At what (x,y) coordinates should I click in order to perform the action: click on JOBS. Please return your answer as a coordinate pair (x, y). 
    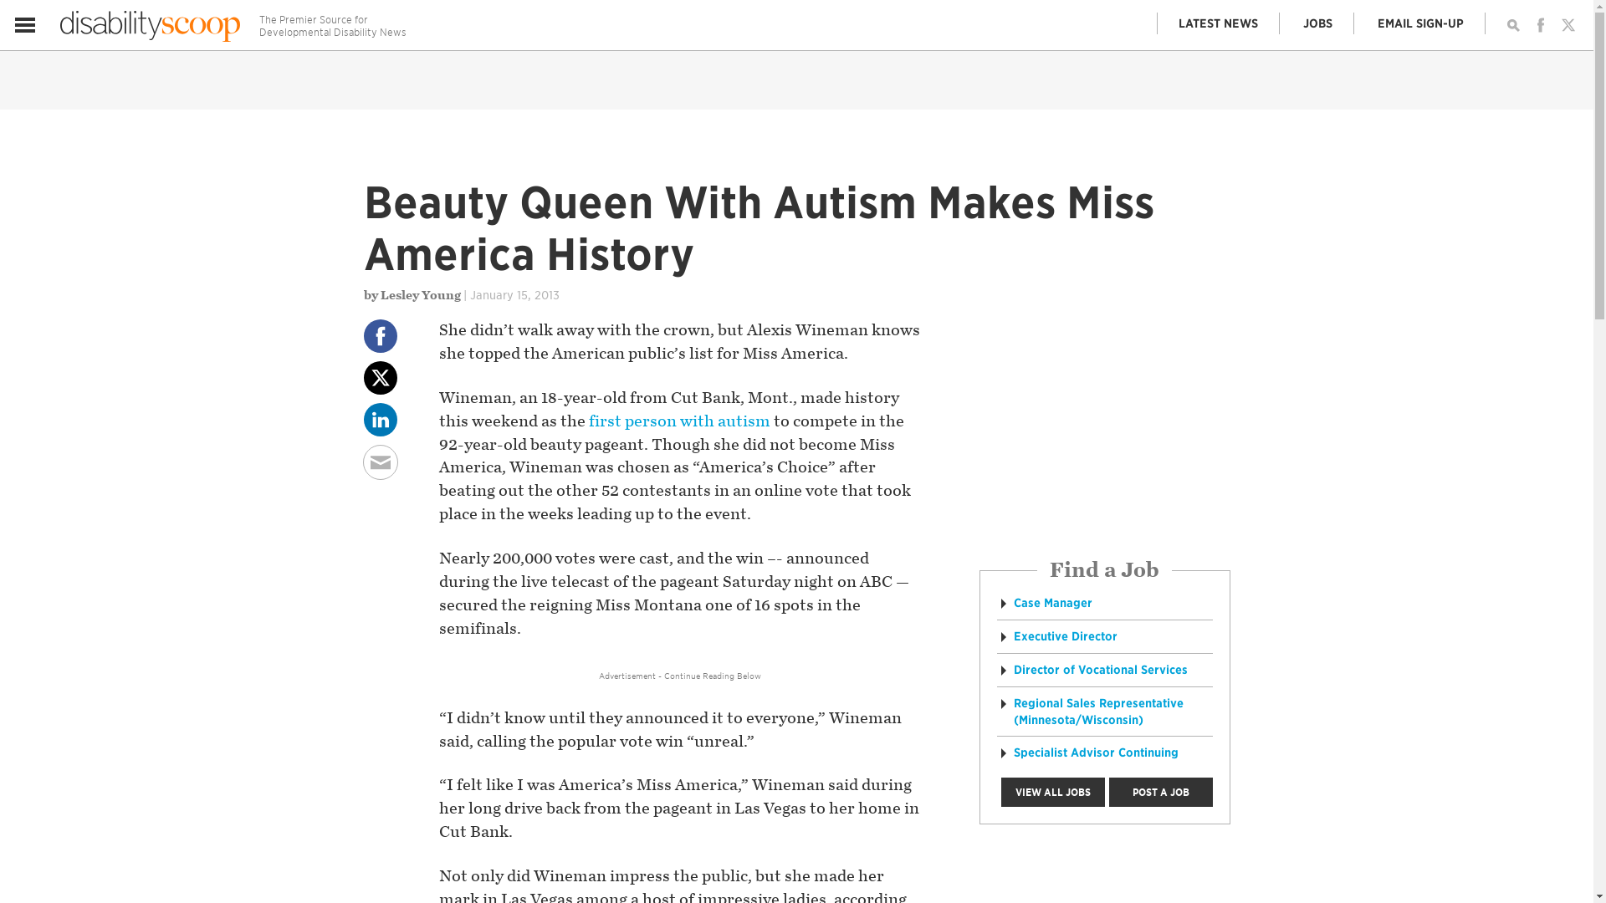
    Looking at the image, I should click on (1317, 23).